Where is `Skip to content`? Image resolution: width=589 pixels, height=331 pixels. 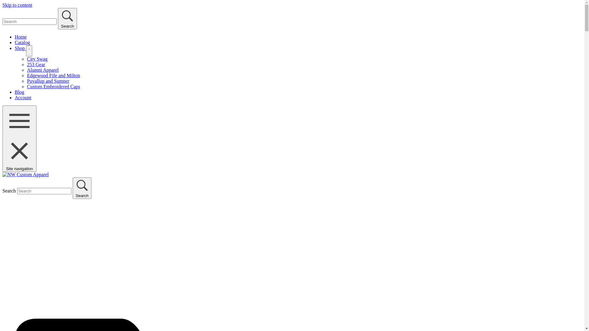
Skip to content is located at coordinates (17, 5).